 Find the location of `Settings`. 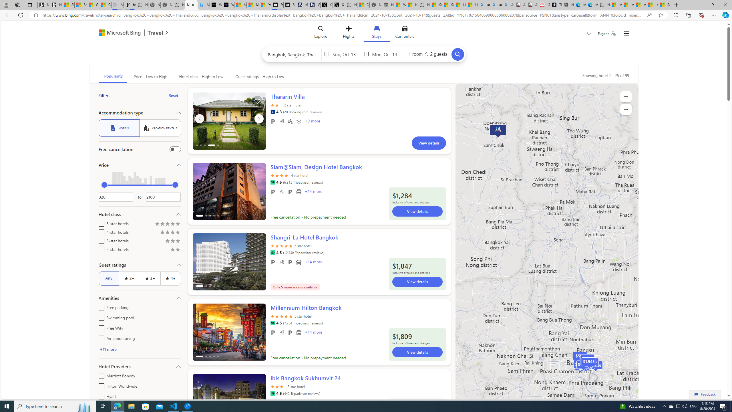

Settings is located at coordinates (626, 34).